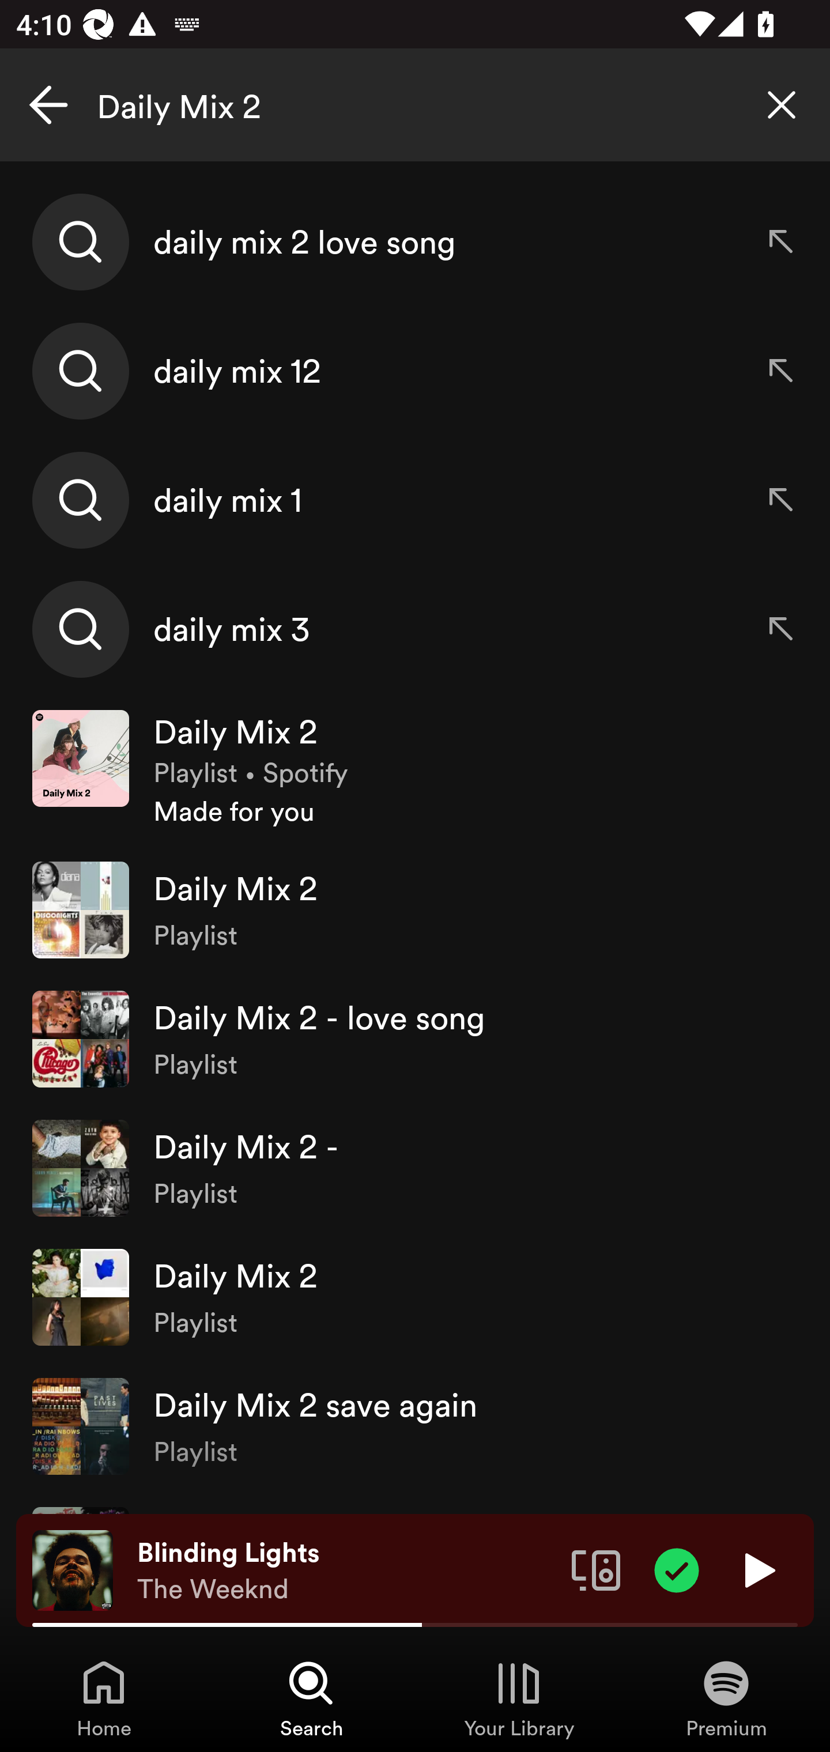 This screenshot has width=830, height=1752. I want to click on Clear search query, so click(782, 105).